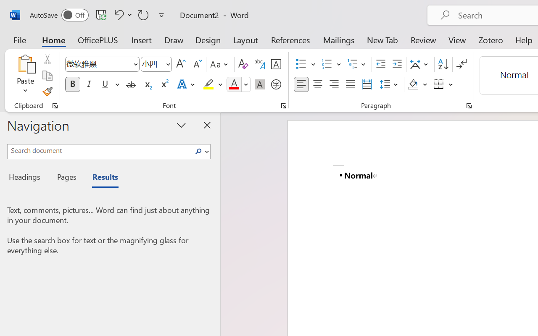 Image resolution: width=538 pixels, height=336 pixels. I want to click on Paste, so click(25, 76).